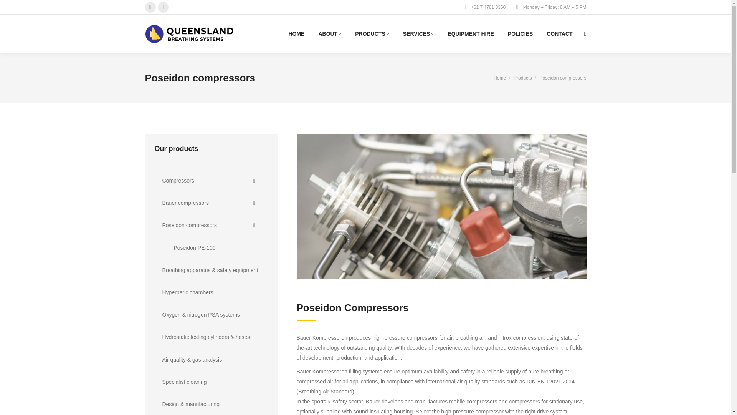 The image size is (737, 415). What do you see at coordinates (418, 34) in the screenshot?
I see `SERVICES` at bounding box center [418, 34].